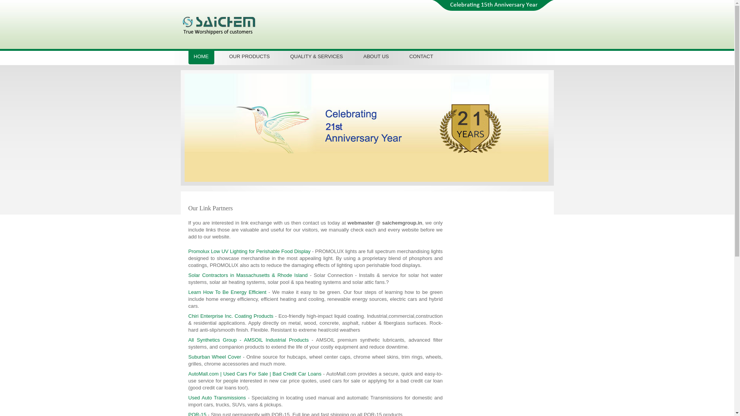 Image resolution: width=740 pixels, height=416 pixels. What do you see at coordinates (217, 398) in the screenshot?
I see `Used Auto Transmissions` at bounding box center [217, 398].